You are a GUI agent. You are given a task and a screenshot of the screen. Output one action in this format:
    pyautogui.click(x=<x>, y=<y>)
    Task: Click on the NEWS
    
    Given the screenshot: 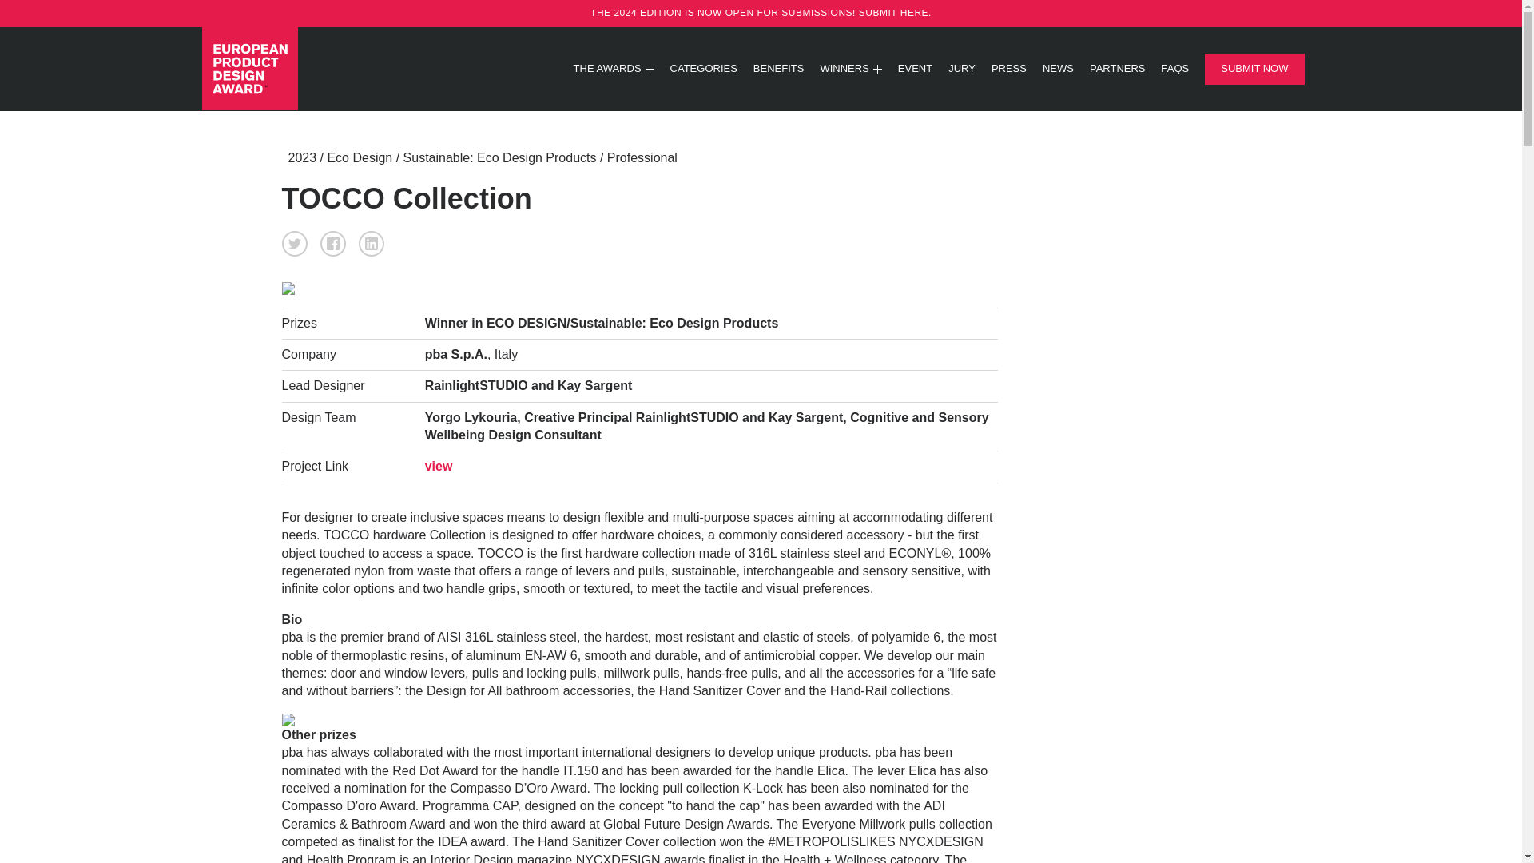 What is the action you would take?
    pyautogui.click(x=1058, y=69)
    